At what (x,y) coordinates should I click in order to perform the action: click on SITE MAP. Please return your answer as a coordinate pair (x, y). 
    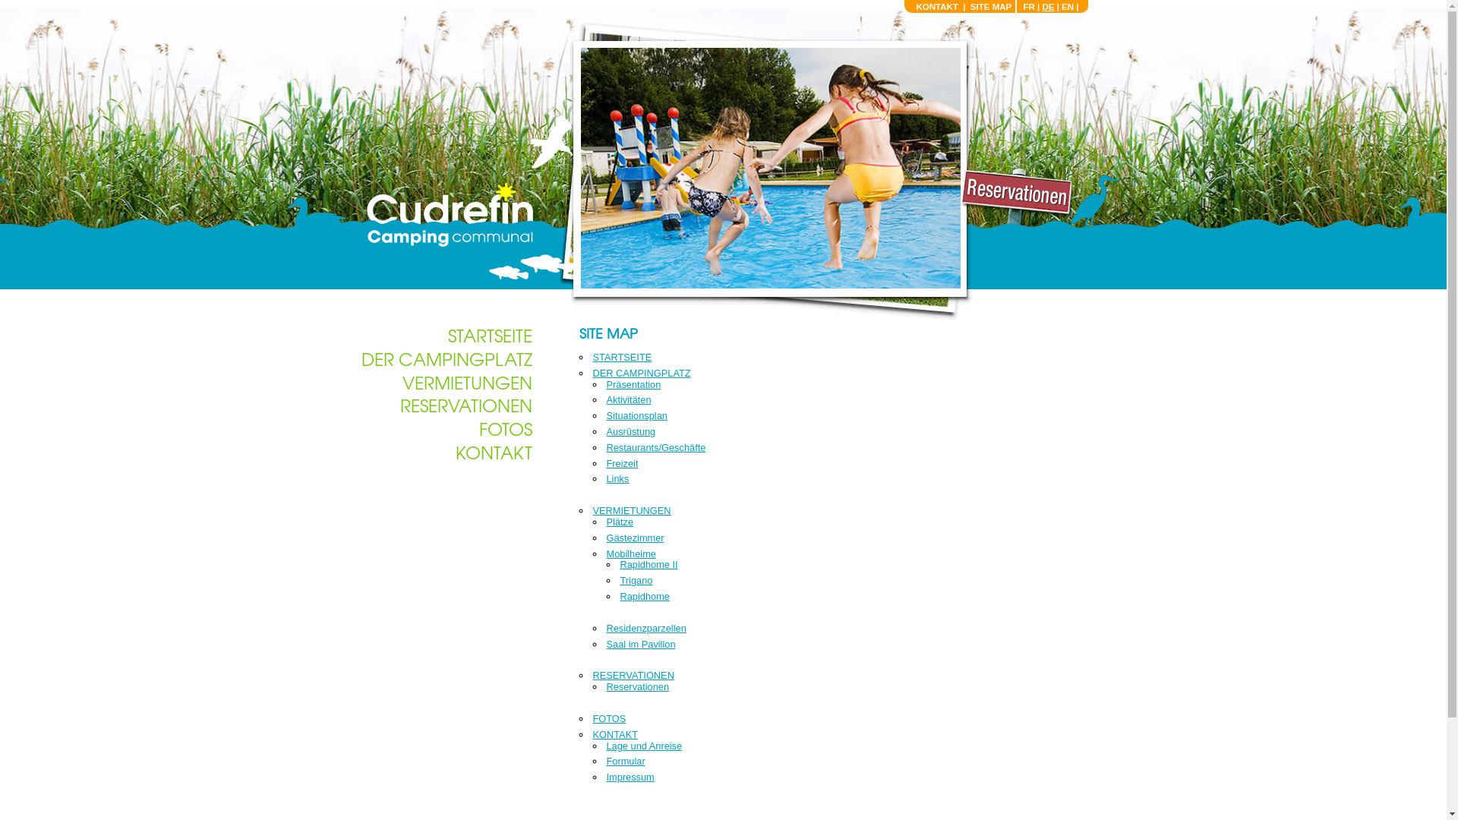
    Looking at the image, I should click on (991, 7).